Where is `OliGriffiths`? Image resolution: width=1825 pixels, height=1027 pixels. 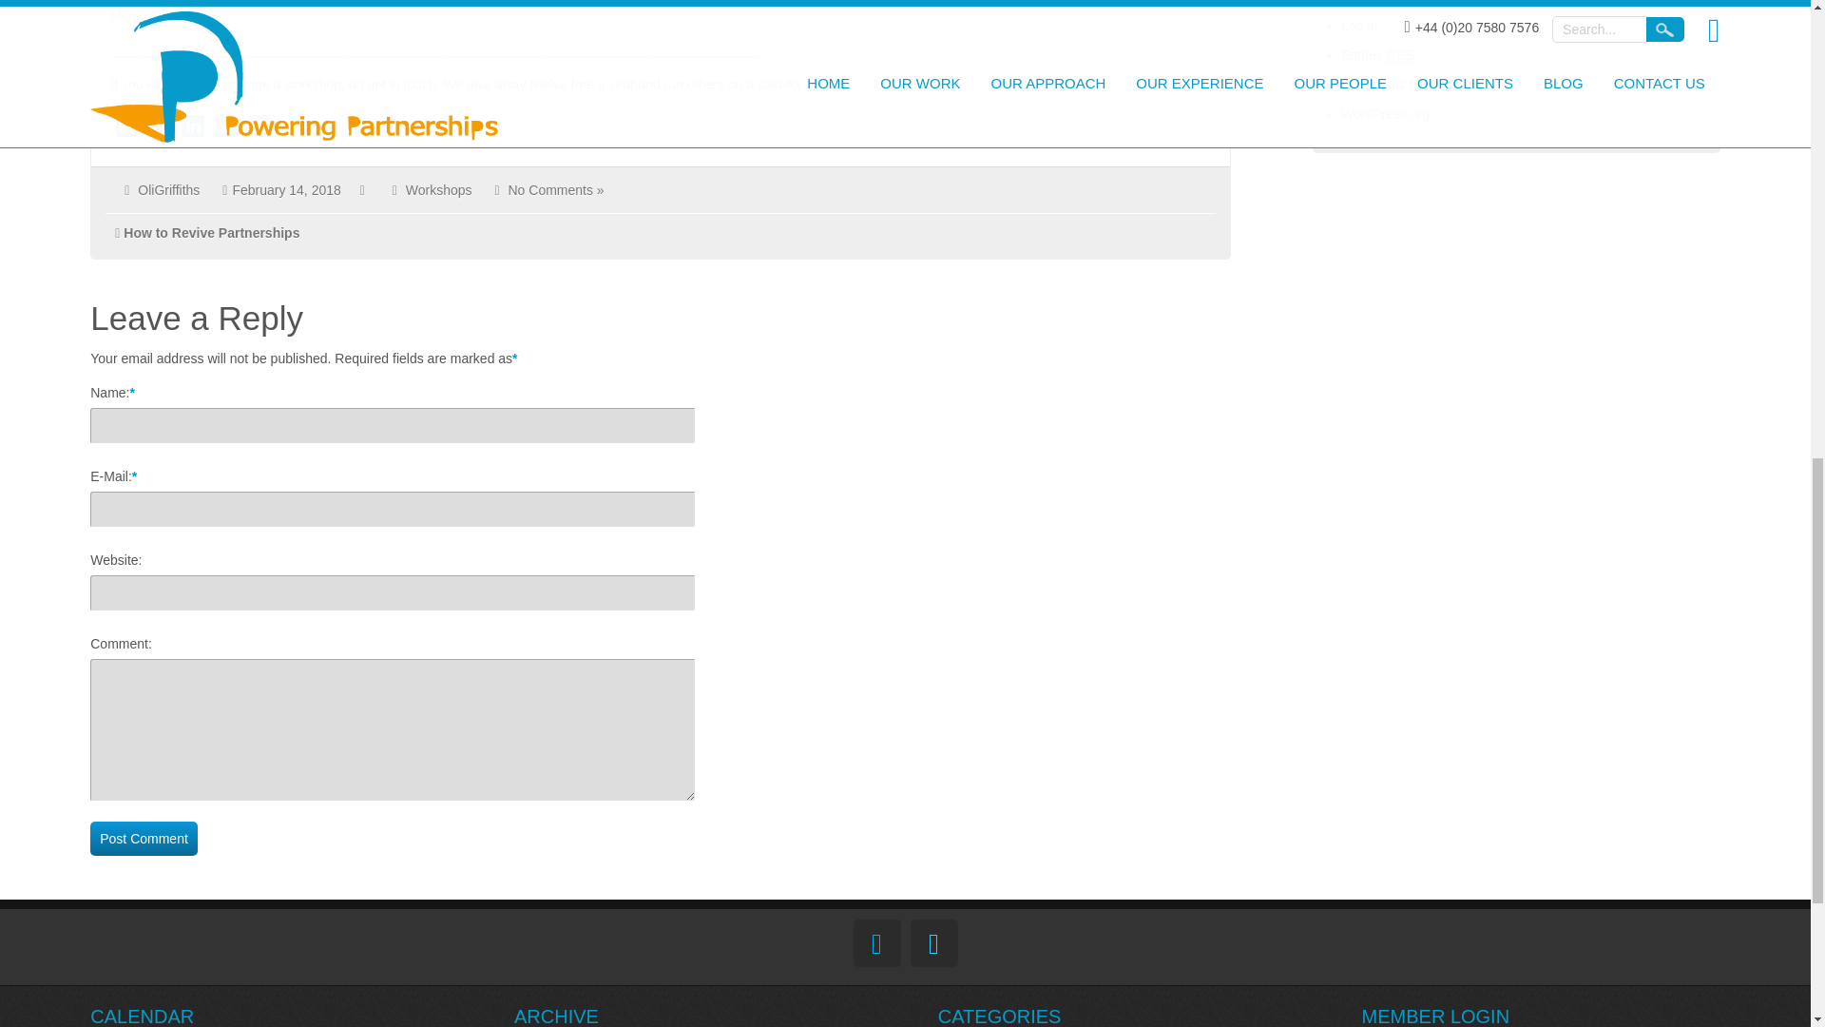
OliGriffiths is located at coordinates (168, 190).